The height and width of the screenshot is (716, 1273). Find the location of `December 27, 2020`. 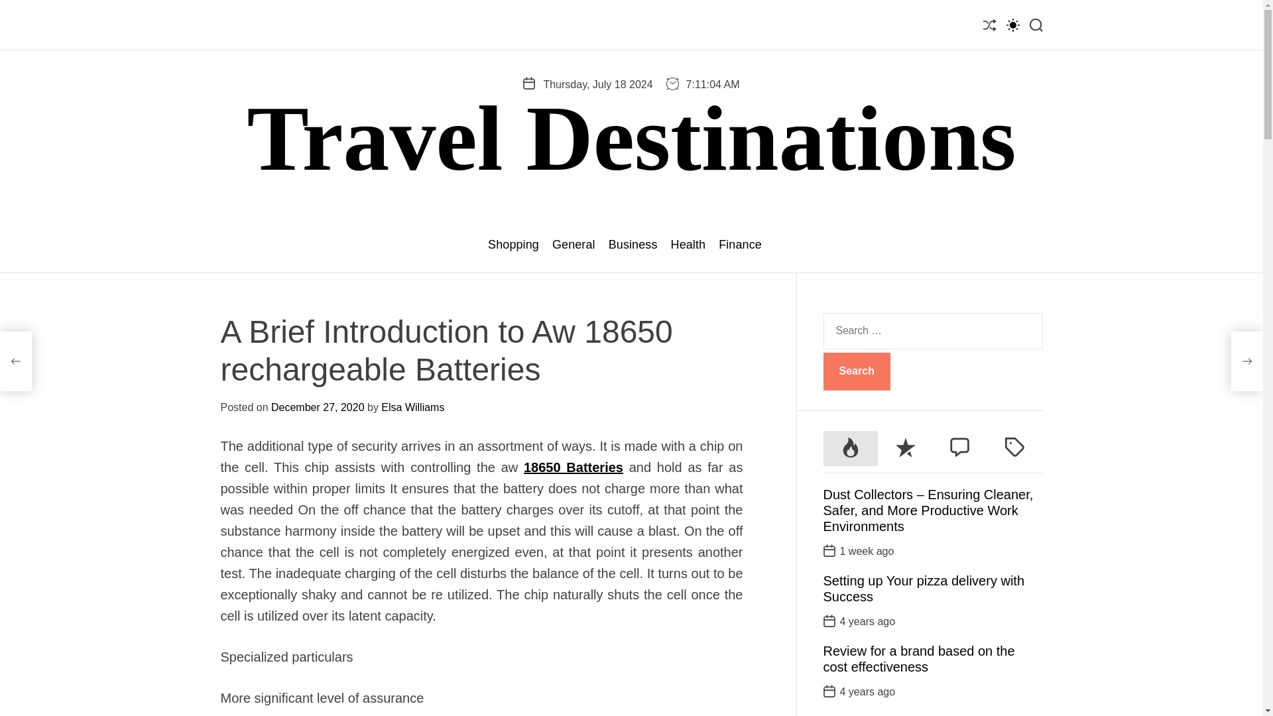

December 27, 2020 is located at coordinates (317, 407).